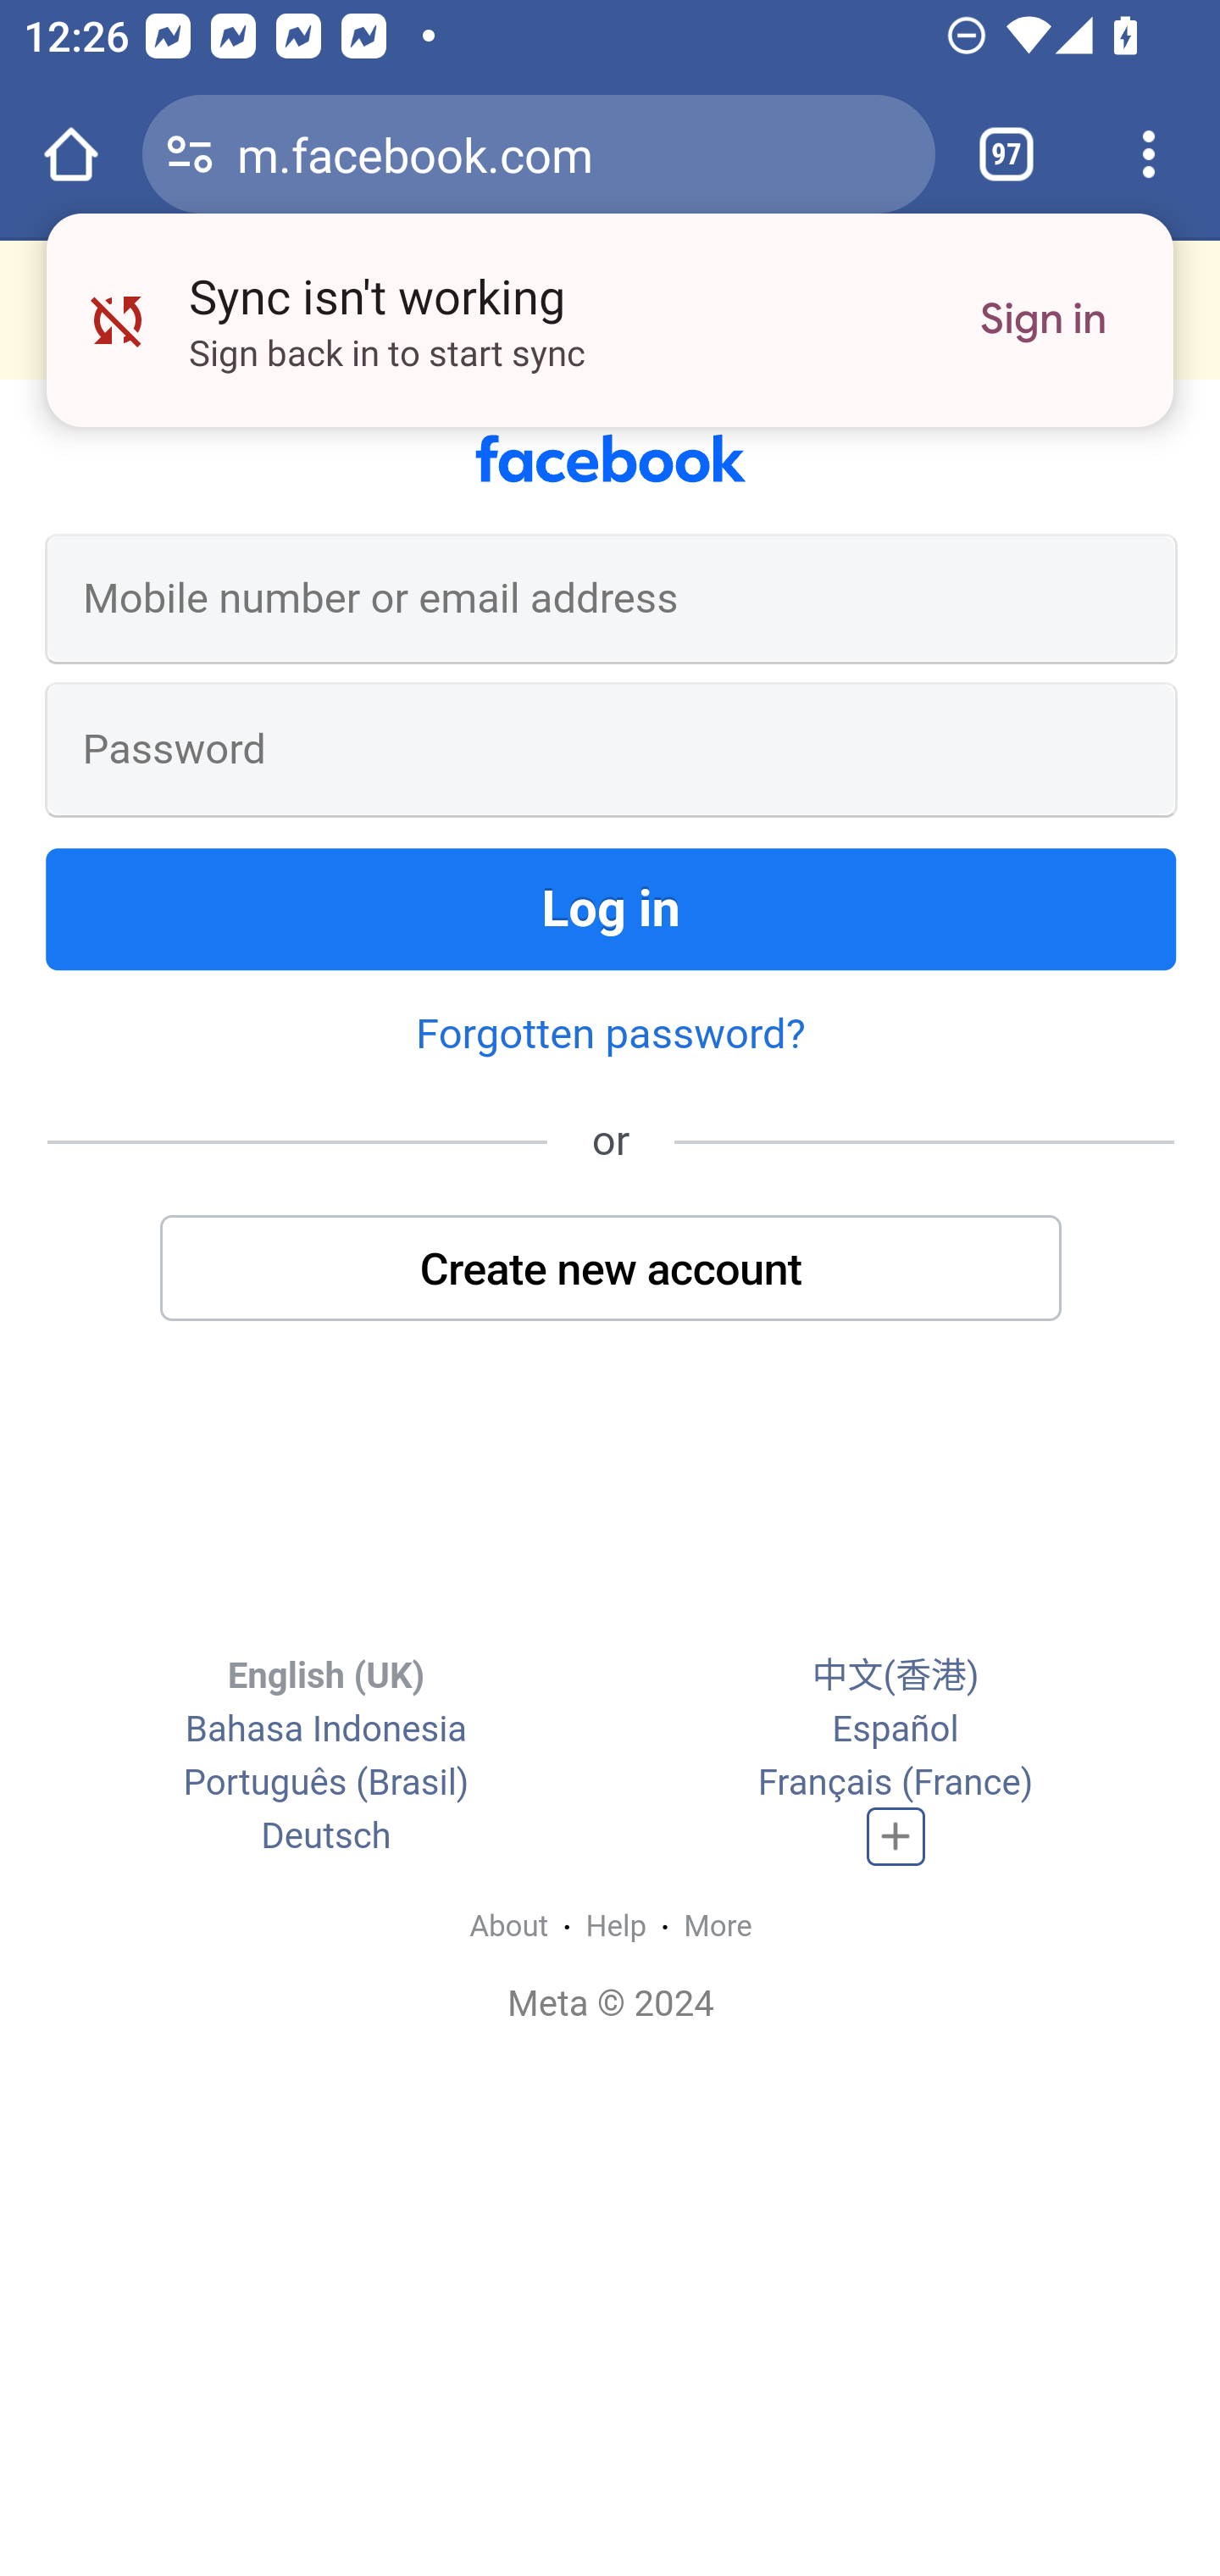 This screenshot has height=2576, width=1220. Describe the element at coordinates (612, 1267) in the screenshot. I see `Create new account` at that location.